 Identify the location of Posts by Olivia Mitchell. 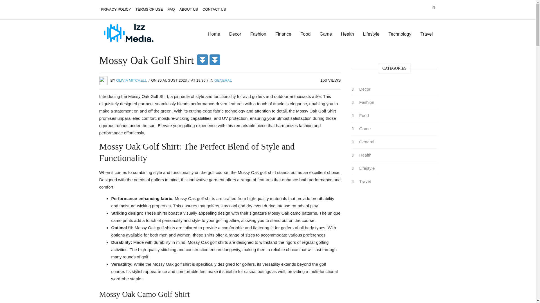
(131, 80).